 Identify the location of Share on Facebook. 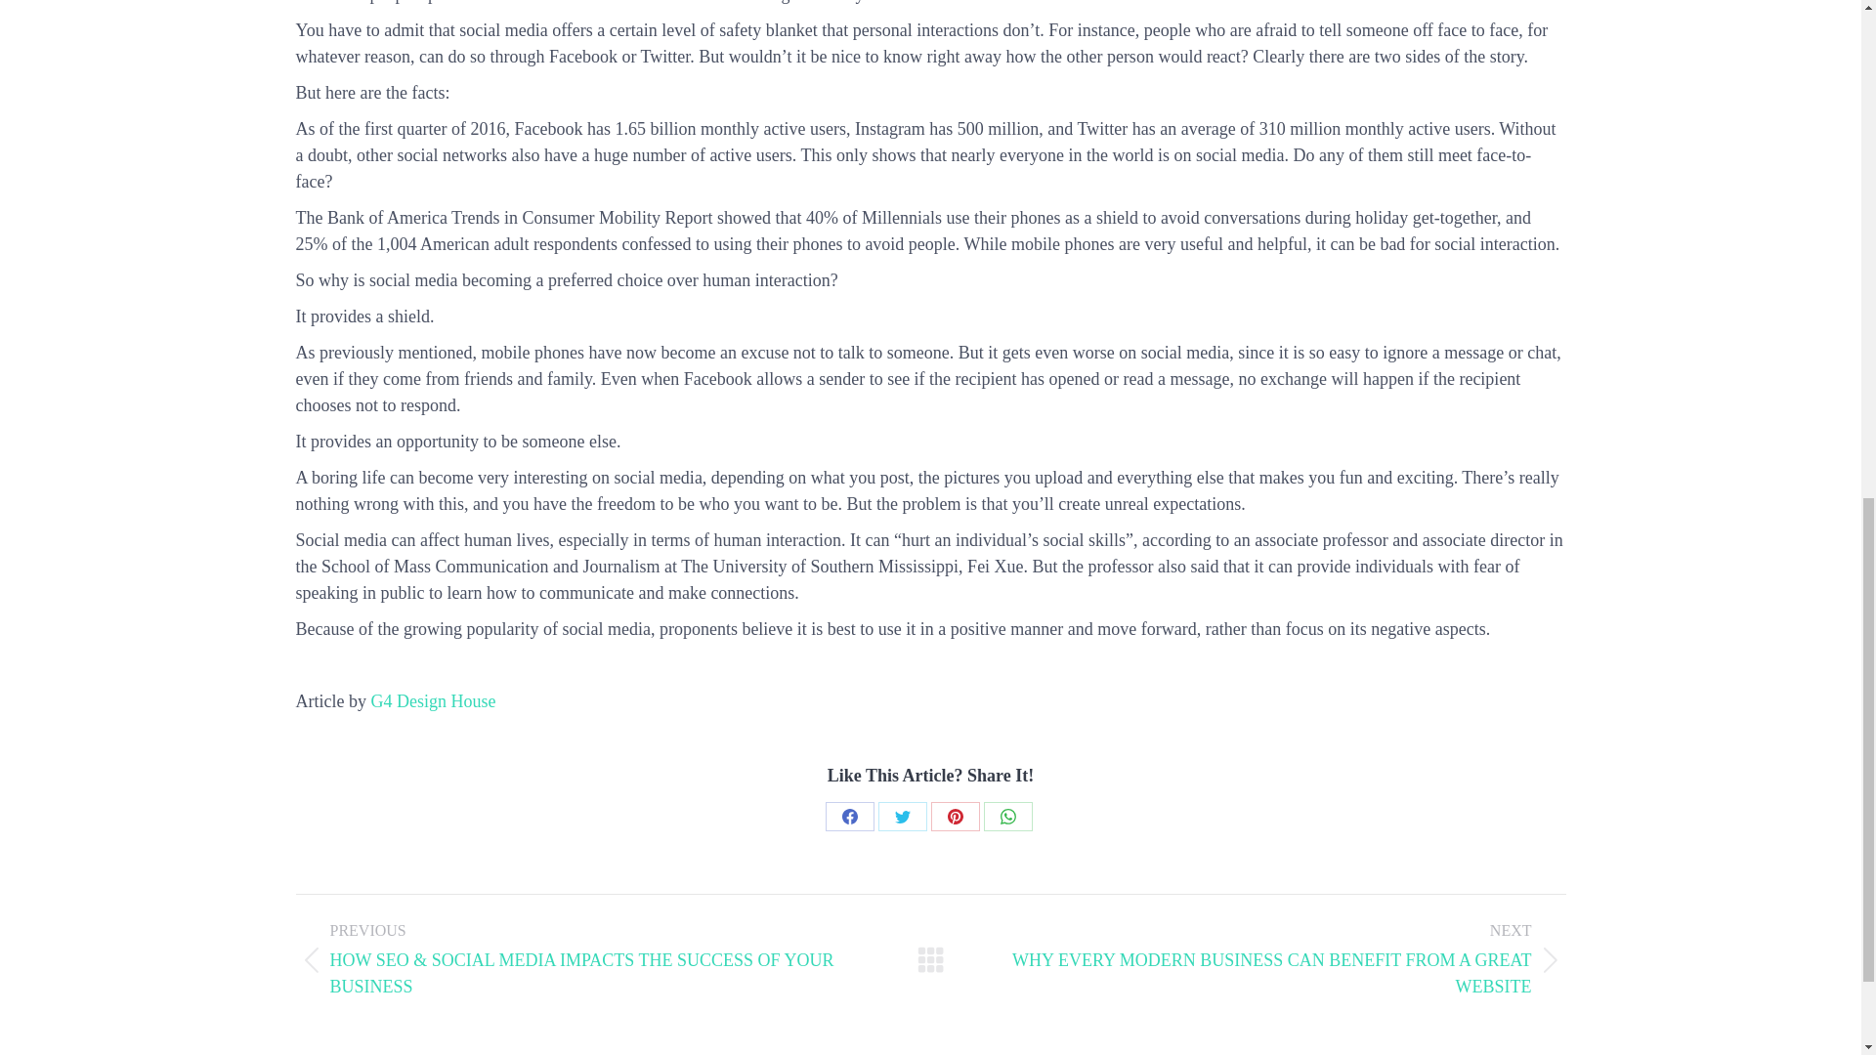
(849, 817).